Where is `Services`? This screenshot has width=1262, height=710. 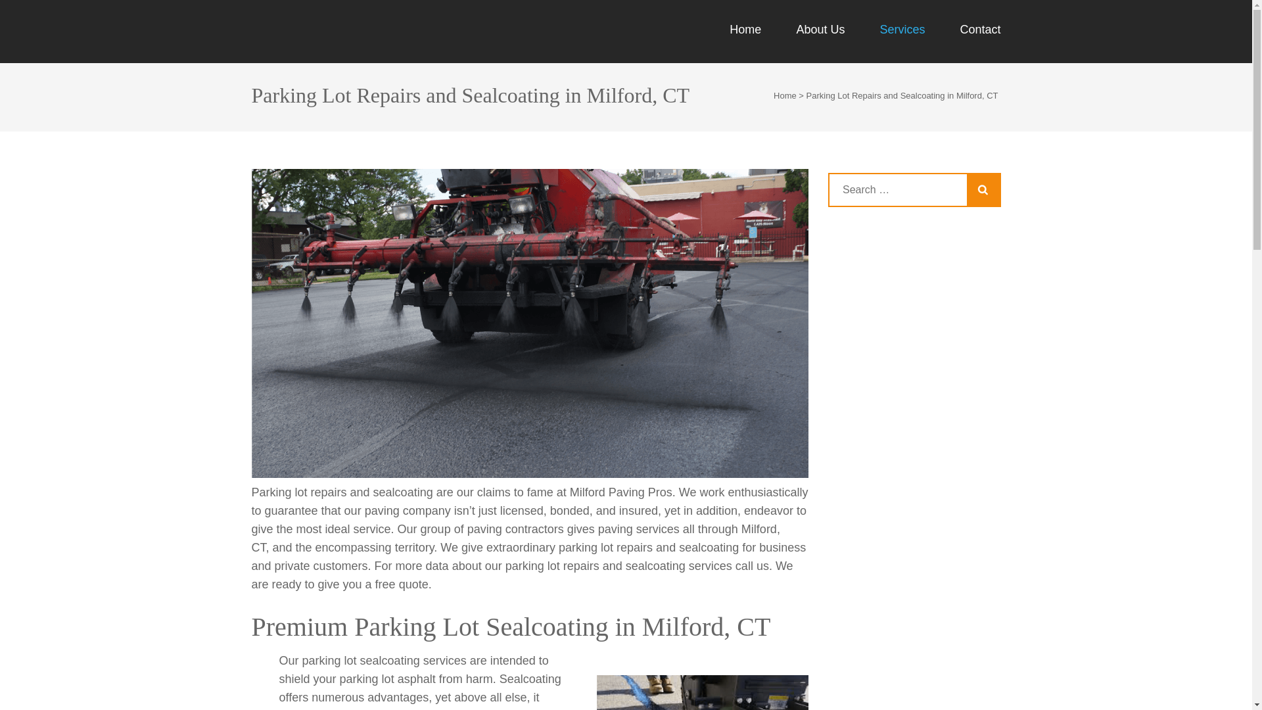 Services is located at coordinates (902, 42).